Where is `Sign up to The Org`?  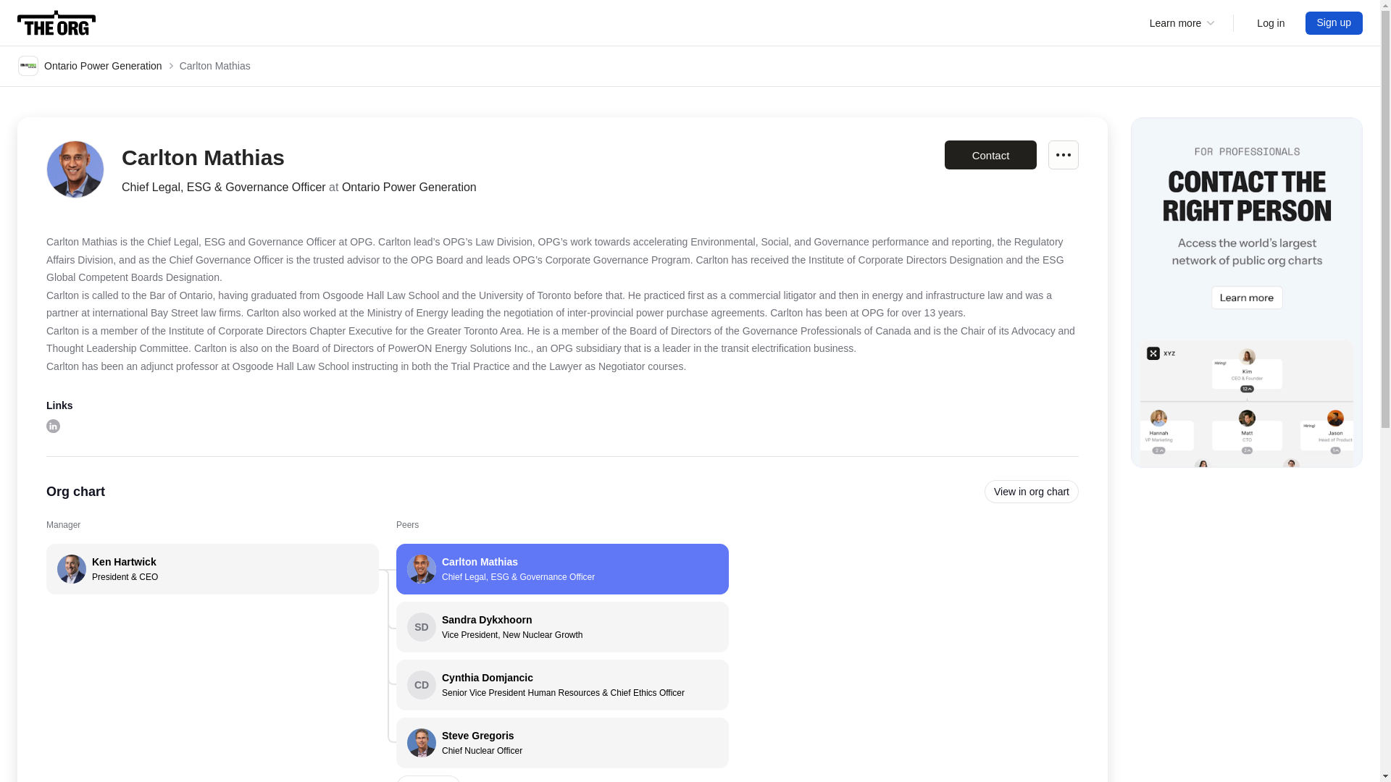 Sign up to The Org is located at coordinates (1334, 23).